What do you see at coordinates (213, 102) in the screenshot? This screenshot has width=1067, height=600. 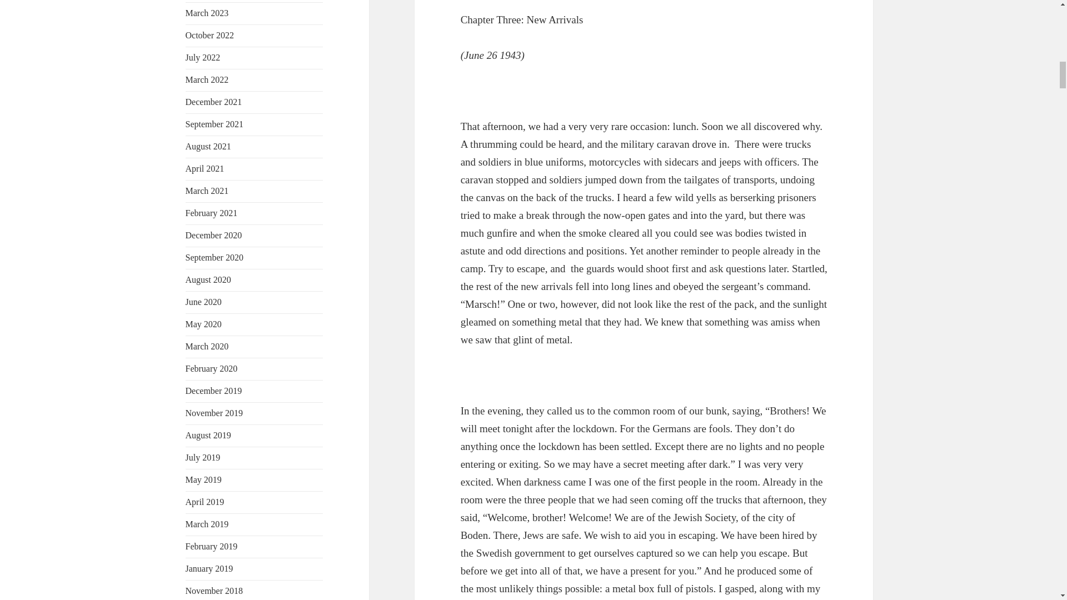 I see `December 2021` at bounding box center [213, 102].